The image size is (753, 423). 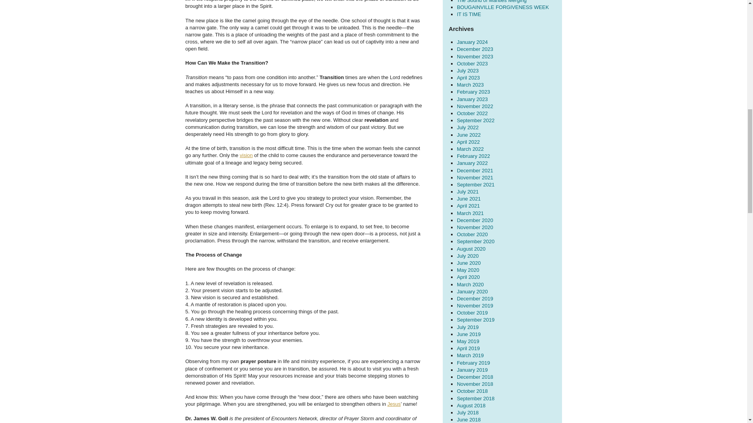 I want to click on The Sound of Mantles Merging, so click(x=492, y=2).